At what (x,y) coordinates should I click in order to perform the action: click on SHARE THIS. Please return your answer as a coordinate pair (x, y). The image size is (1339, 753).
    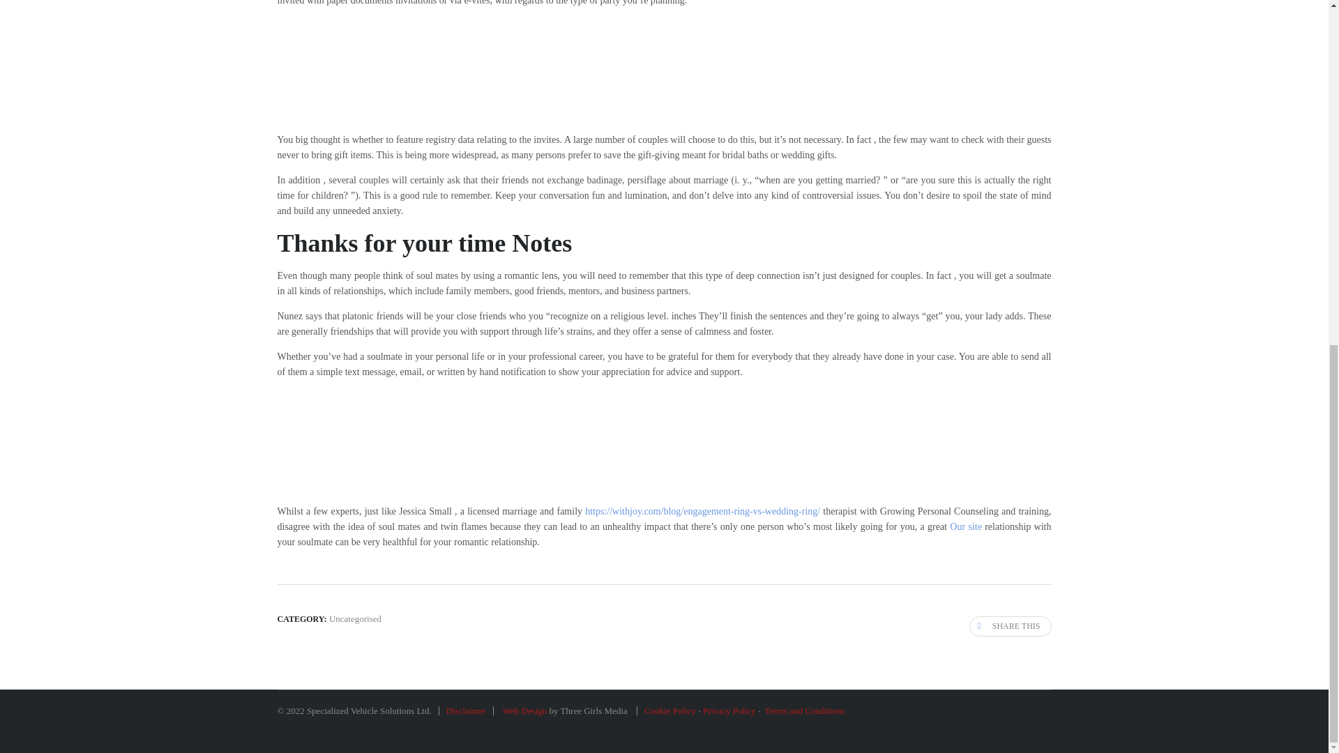
    Looking at the image, I should click on (1010, 626).